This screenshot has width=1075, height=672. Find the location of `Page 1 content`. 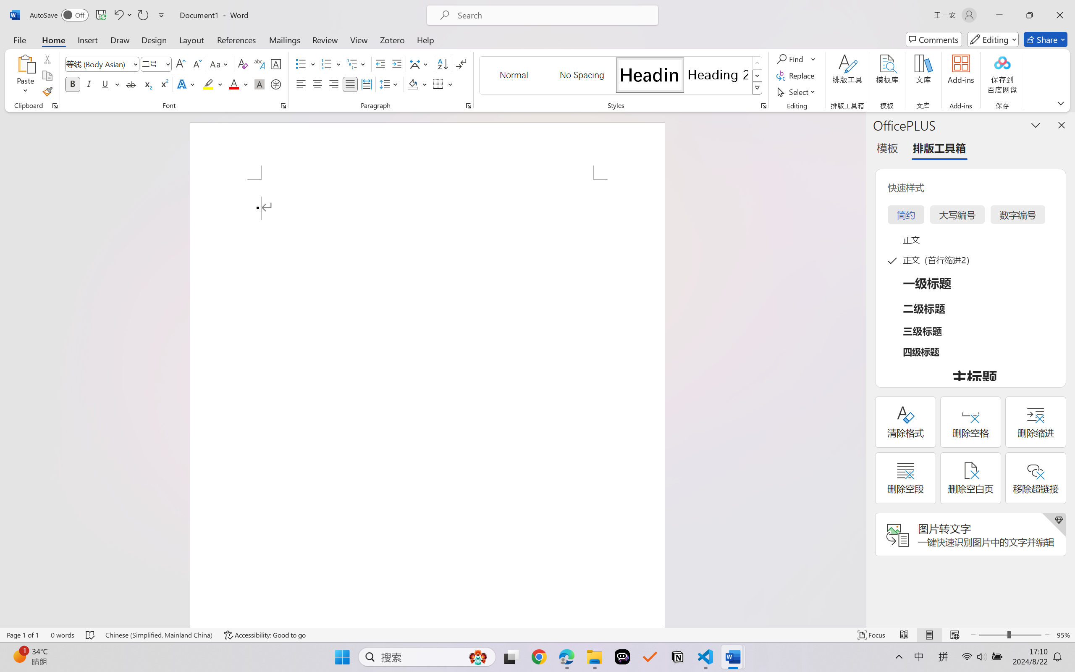

Page 1 content is located at coordinates (427, 404).